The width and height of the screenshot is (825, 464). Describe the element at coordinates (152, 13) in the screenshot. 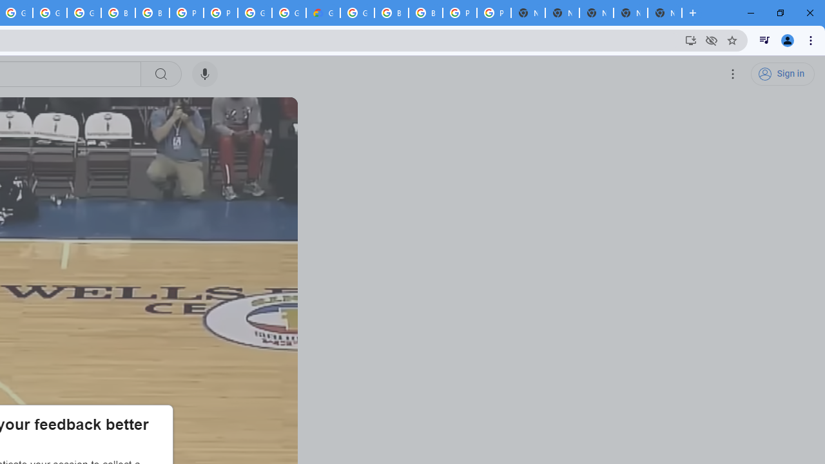

I see `Browse Chrome as a guest - Computer - Google Chrome Help` at that location.